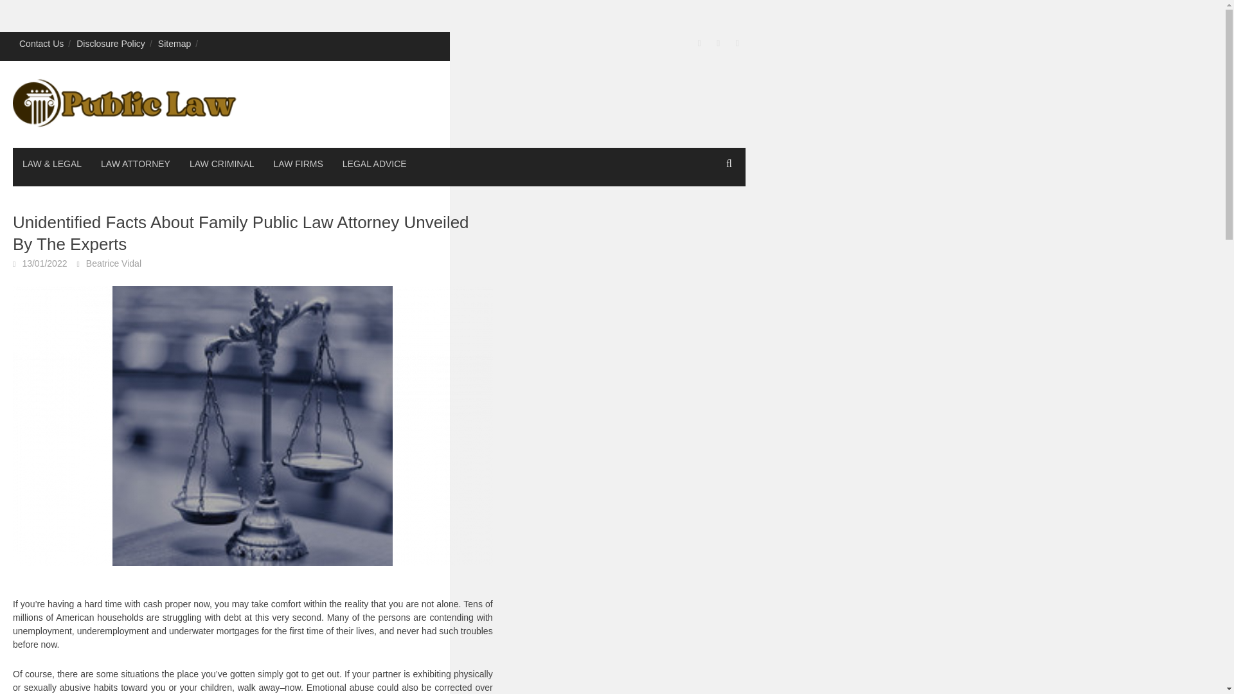  Describe the element at coordinates (136, 163) in the screenshot. I see `LAW ATTORNEY` at that location.